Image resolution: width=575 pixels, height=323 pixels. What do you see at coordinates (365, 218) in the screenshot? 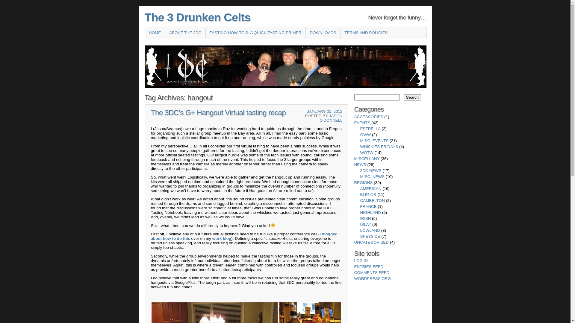
I see `IRISH` at bounding box center [365, 218].